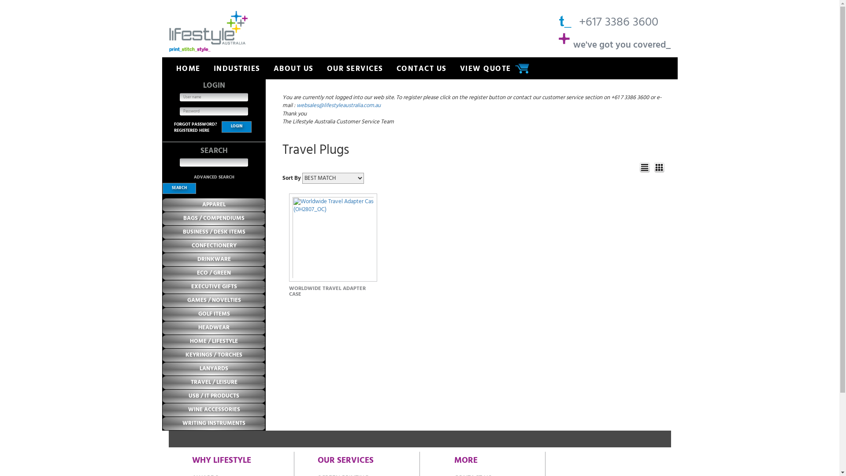 This screenshot has width=846, height=476. Describe the element at coordinates (214, 383) in the screenshot. I see `TRAVEL / LEISURE` at that location.